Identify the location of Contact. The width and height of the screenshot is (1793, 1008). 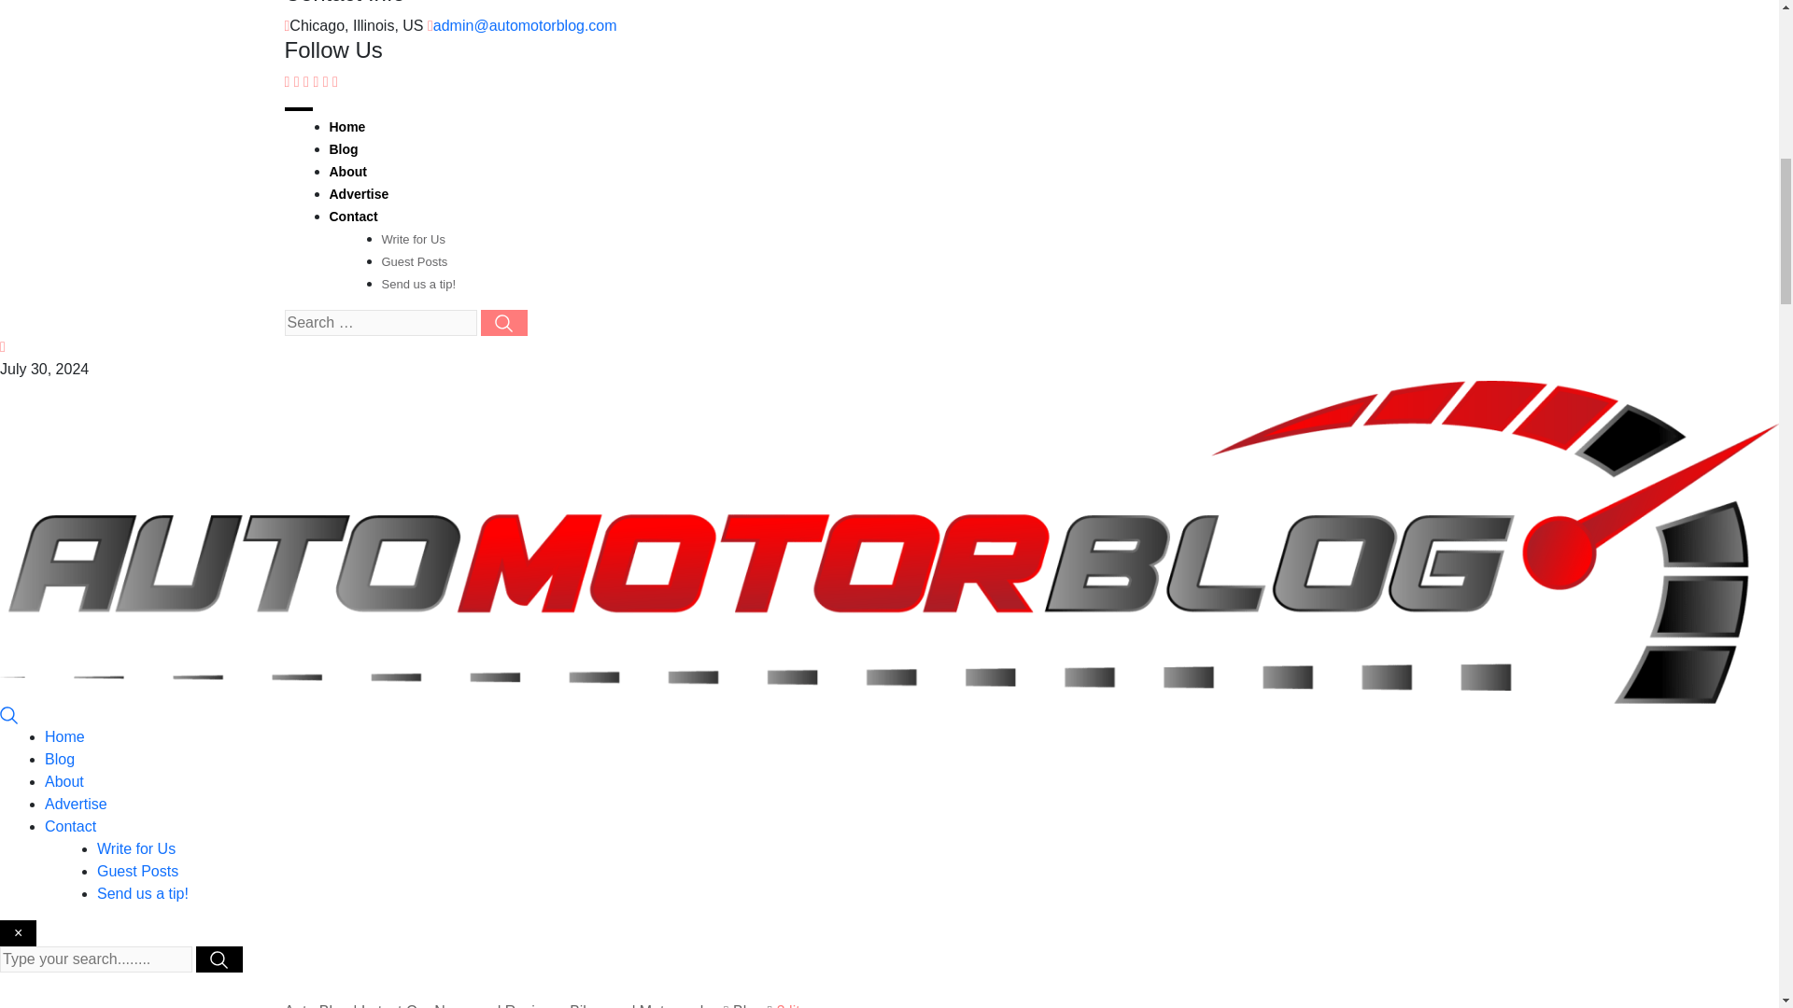
(352, 216).